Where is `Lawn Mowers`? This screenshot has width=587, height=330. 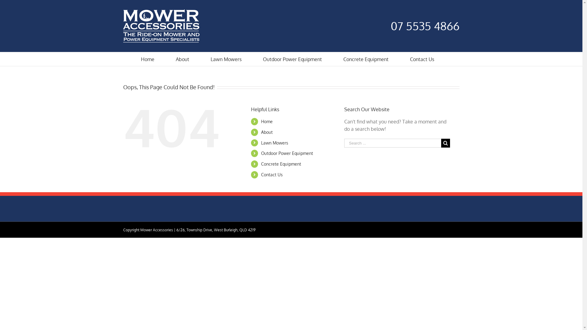 Lawn Mowers is located at coordinates (275, 143).